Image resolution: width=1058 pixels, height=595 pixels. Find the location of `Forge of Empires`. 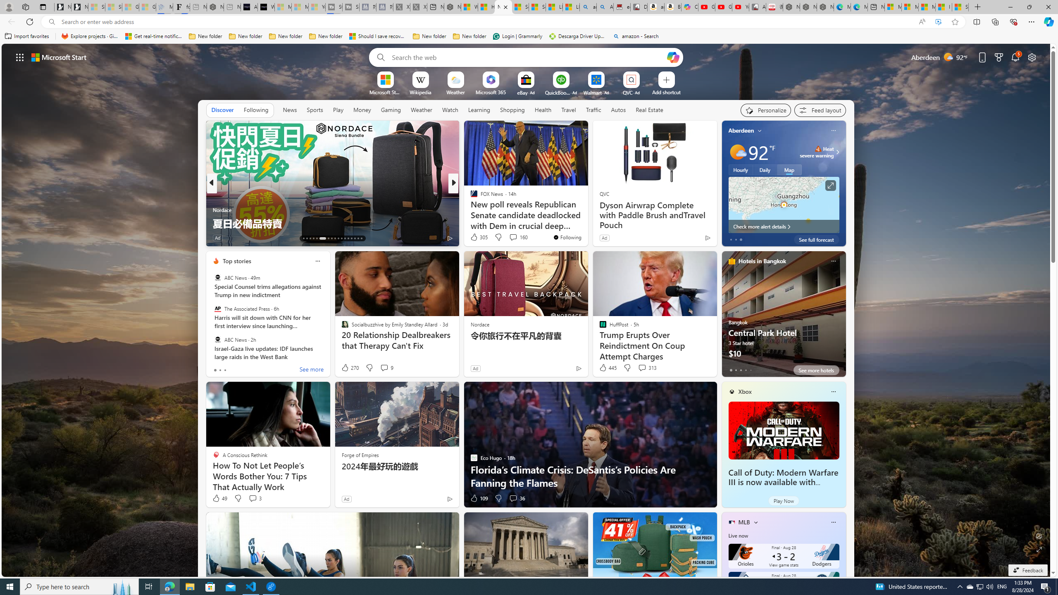

Forge of Empires is located at coordinates (360, 455).